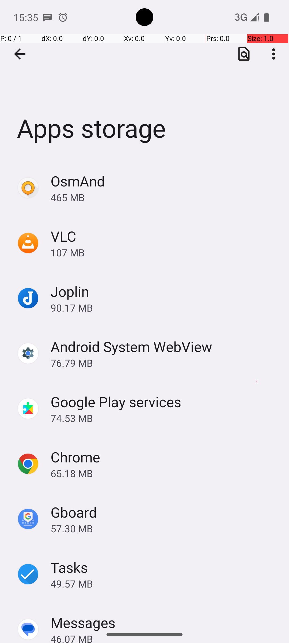 This screenshot has width=289, height=643. I want to click on 74.53 MB, so click(164, 418).